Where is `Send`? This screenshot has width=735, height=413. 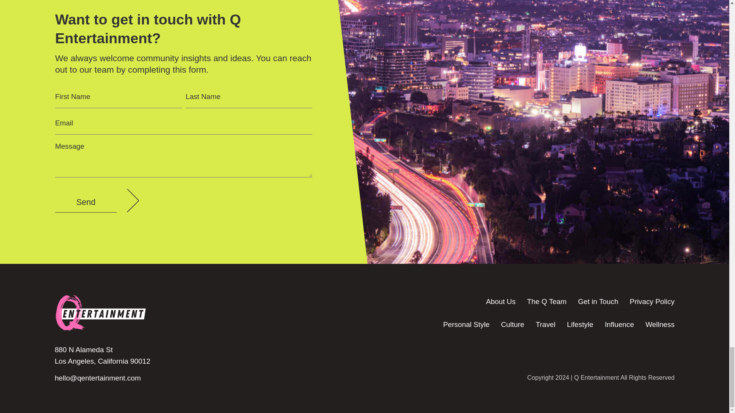 Send is located at coordinates (86, 203).